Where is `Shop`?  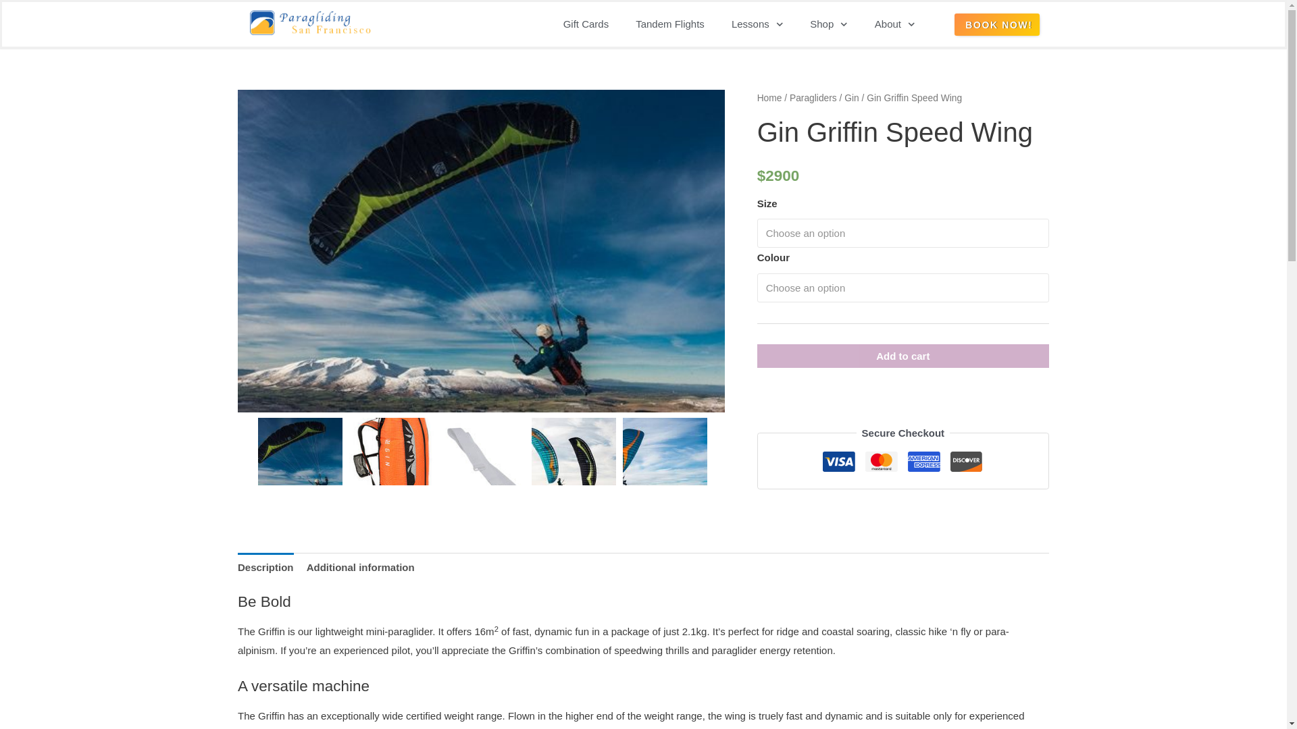
Shop is located at coordinates (828, 24).